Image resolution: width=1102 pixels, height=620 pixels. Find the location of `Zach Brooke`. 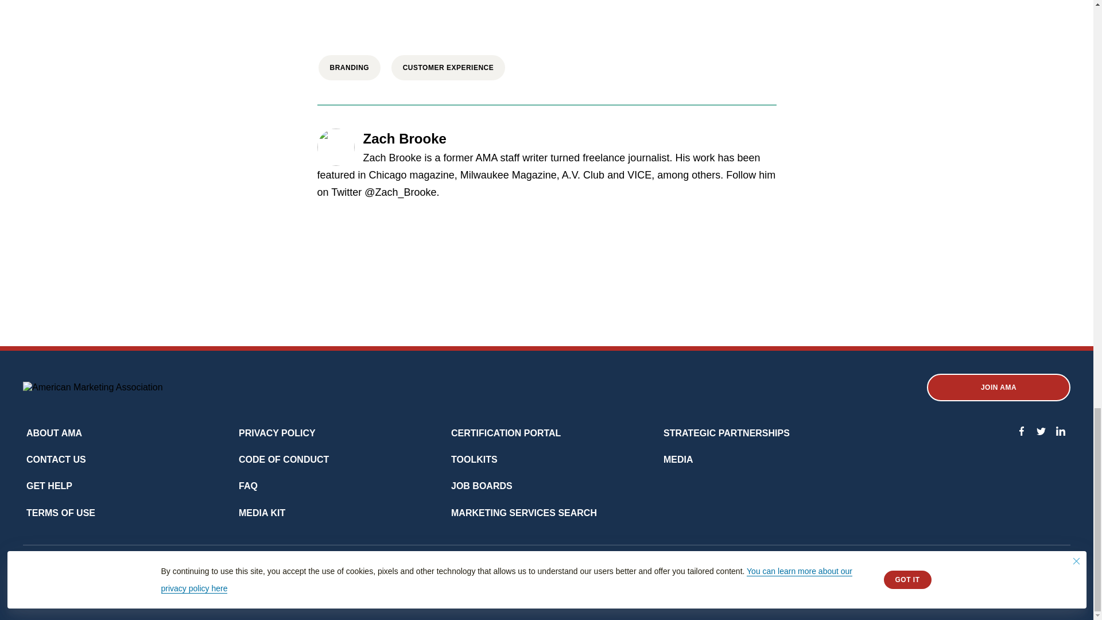

Zach Brooke is located at coordinates (404, 140).